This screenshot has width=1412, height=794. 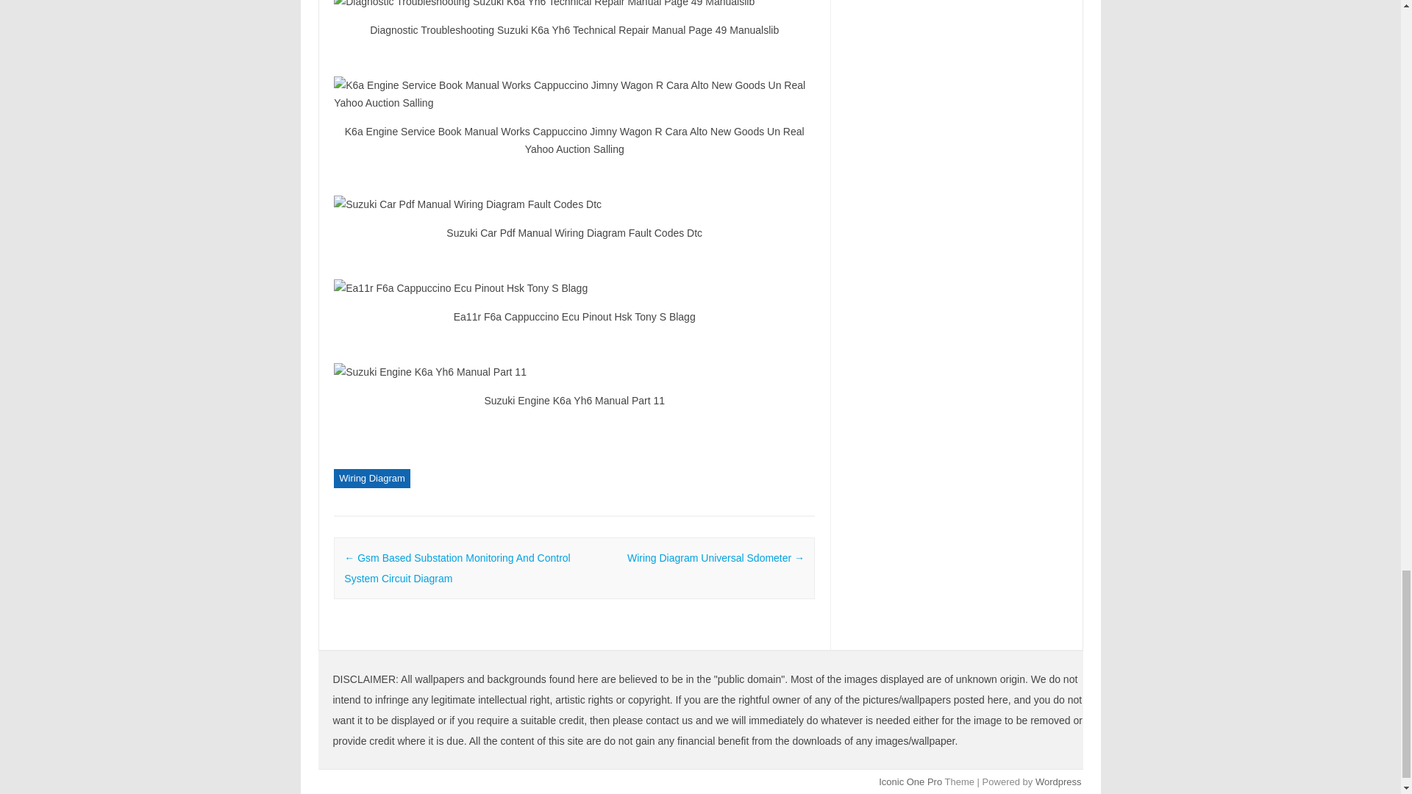 I want to click on Wiring Diagram, so click(x=372, y=479).